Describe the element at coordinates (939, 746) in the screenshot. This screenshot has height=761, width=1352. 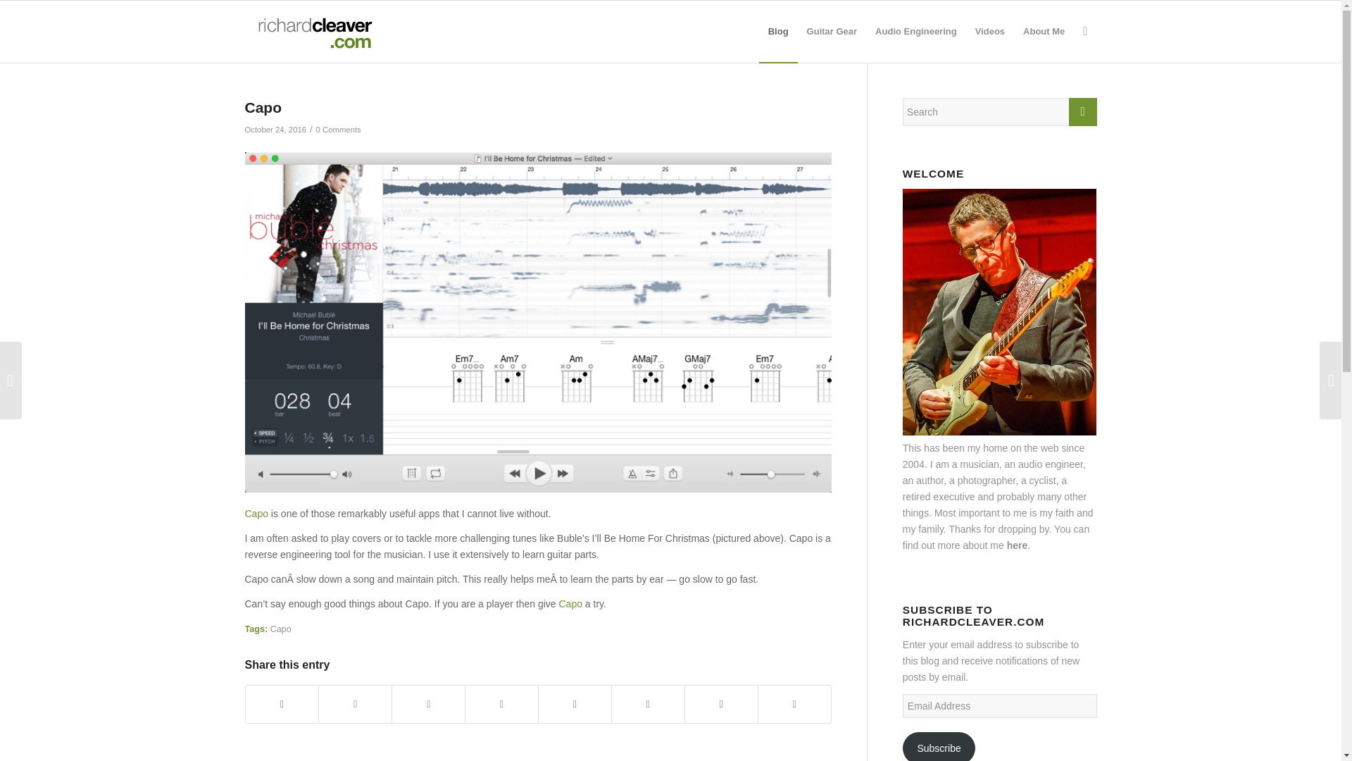
I see `Subscribe` at that location.